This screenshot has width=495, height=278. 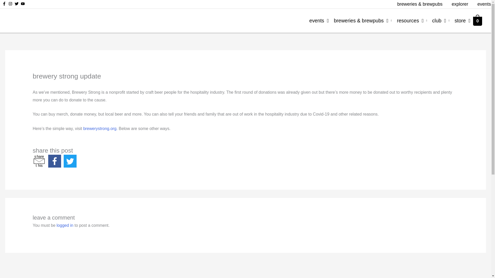 What do you see at coordinates (409, 20) in the screenshot?
I see `resources  ` at bounding box center [409, 20].